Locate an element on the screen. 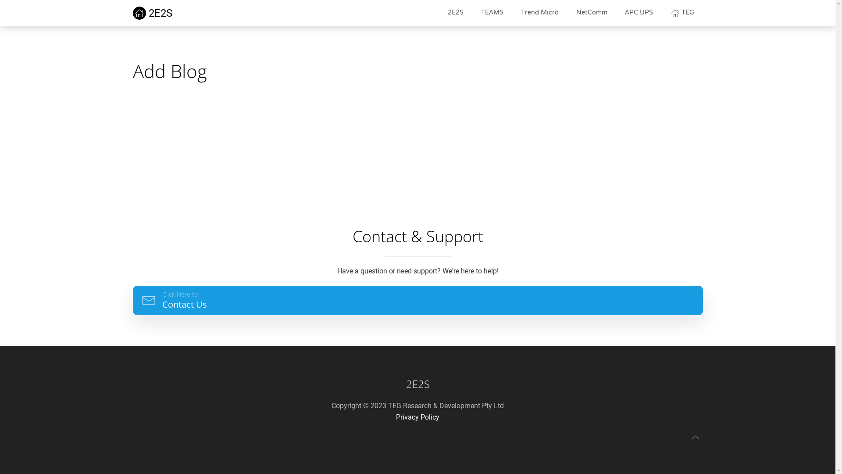 This screenshot has height=474, width=842. TEAMS is located at coordinates (492, 13).